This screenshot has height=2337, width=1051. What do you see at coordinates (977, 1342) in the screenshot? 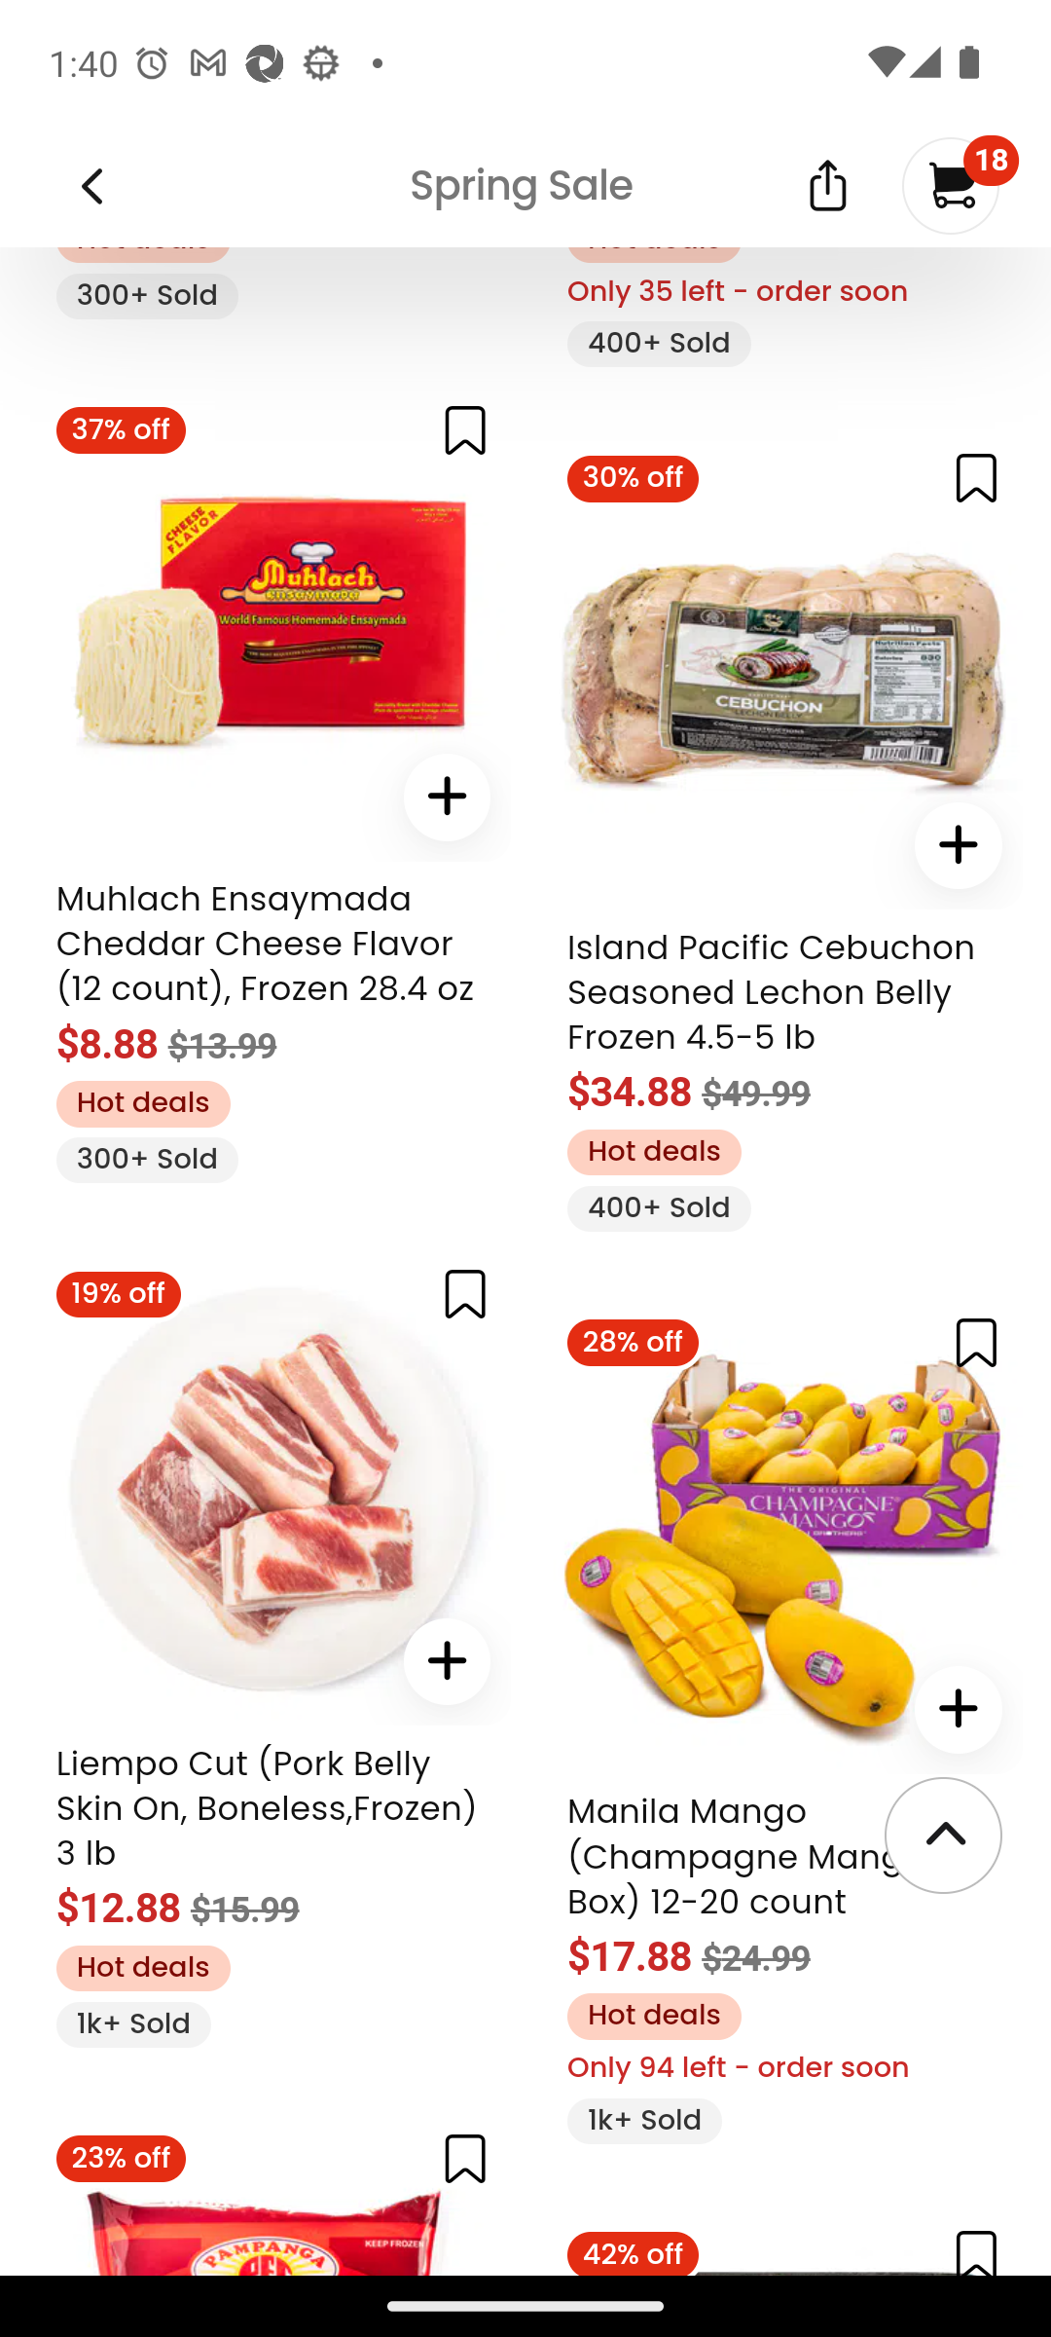
I see `` at bounding box center [977, 1342].